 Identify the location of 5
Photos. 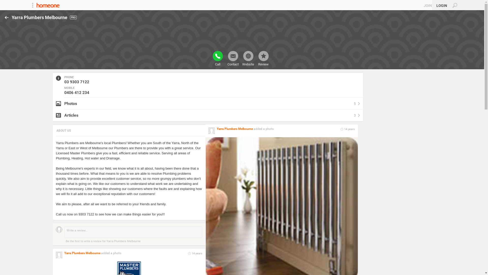
(208, 104).